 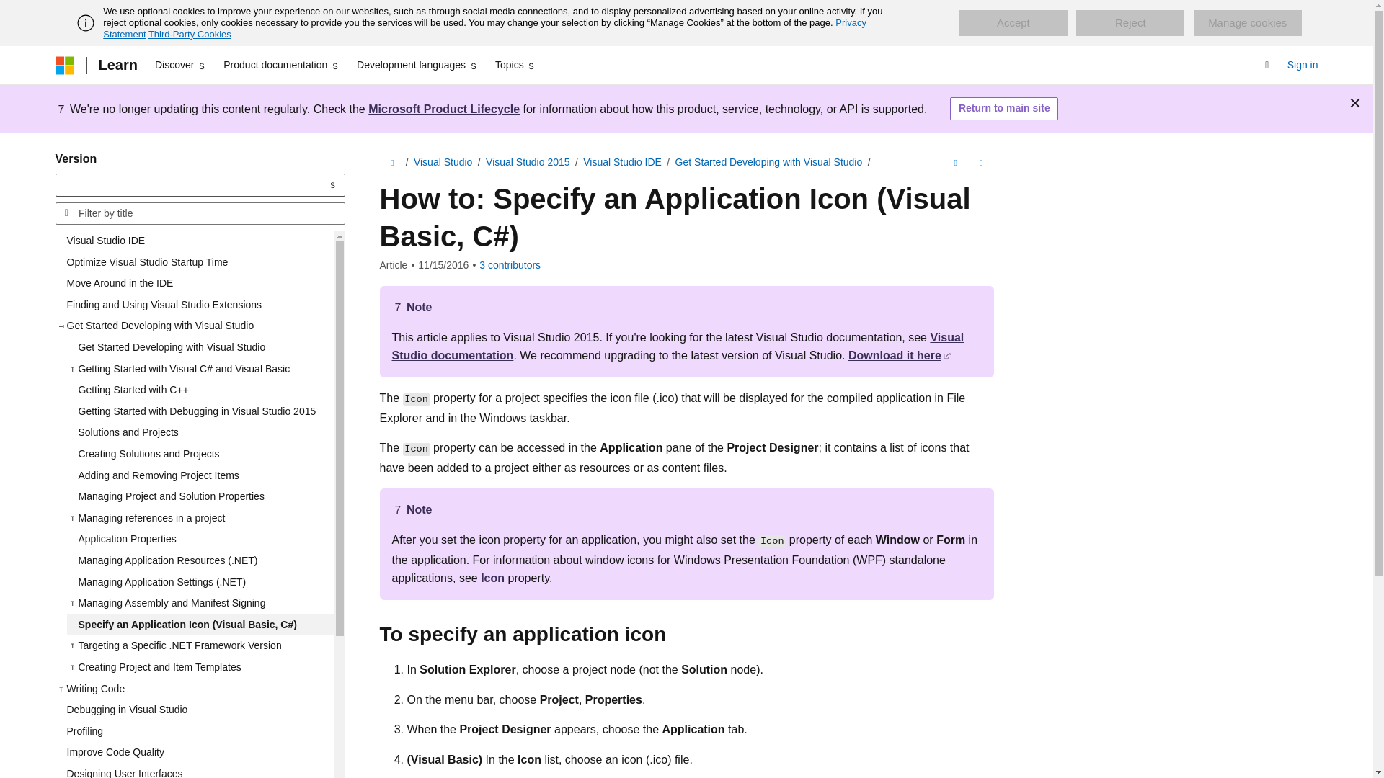 I want to click on Product documentation, so click(x=281, y=65).